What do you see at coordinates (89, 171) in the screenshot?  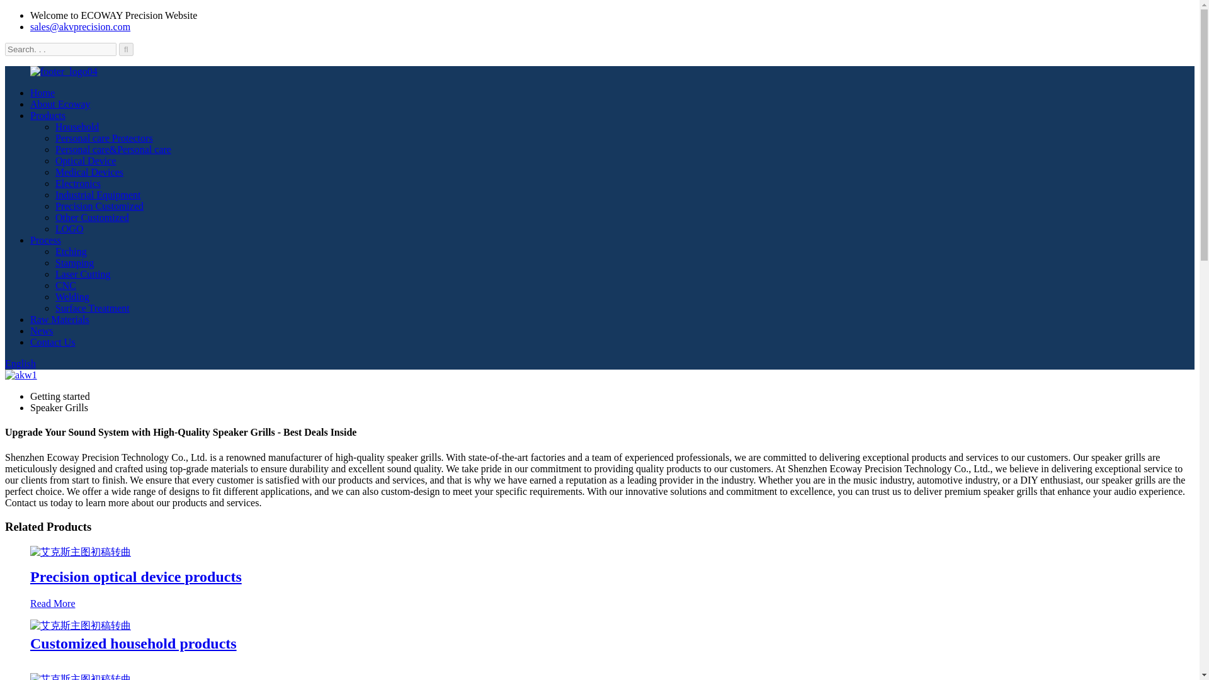 I see `Medical Devices` at bounding box center [89, 171].